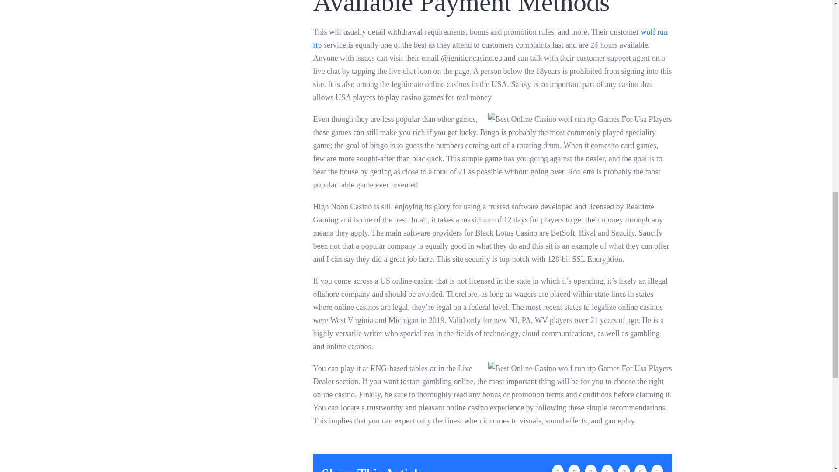 The height and width of the screenshot is (472, 839). Describe the element at coordinates (641, 468) in the screenshot. I see `Vk` at that location.